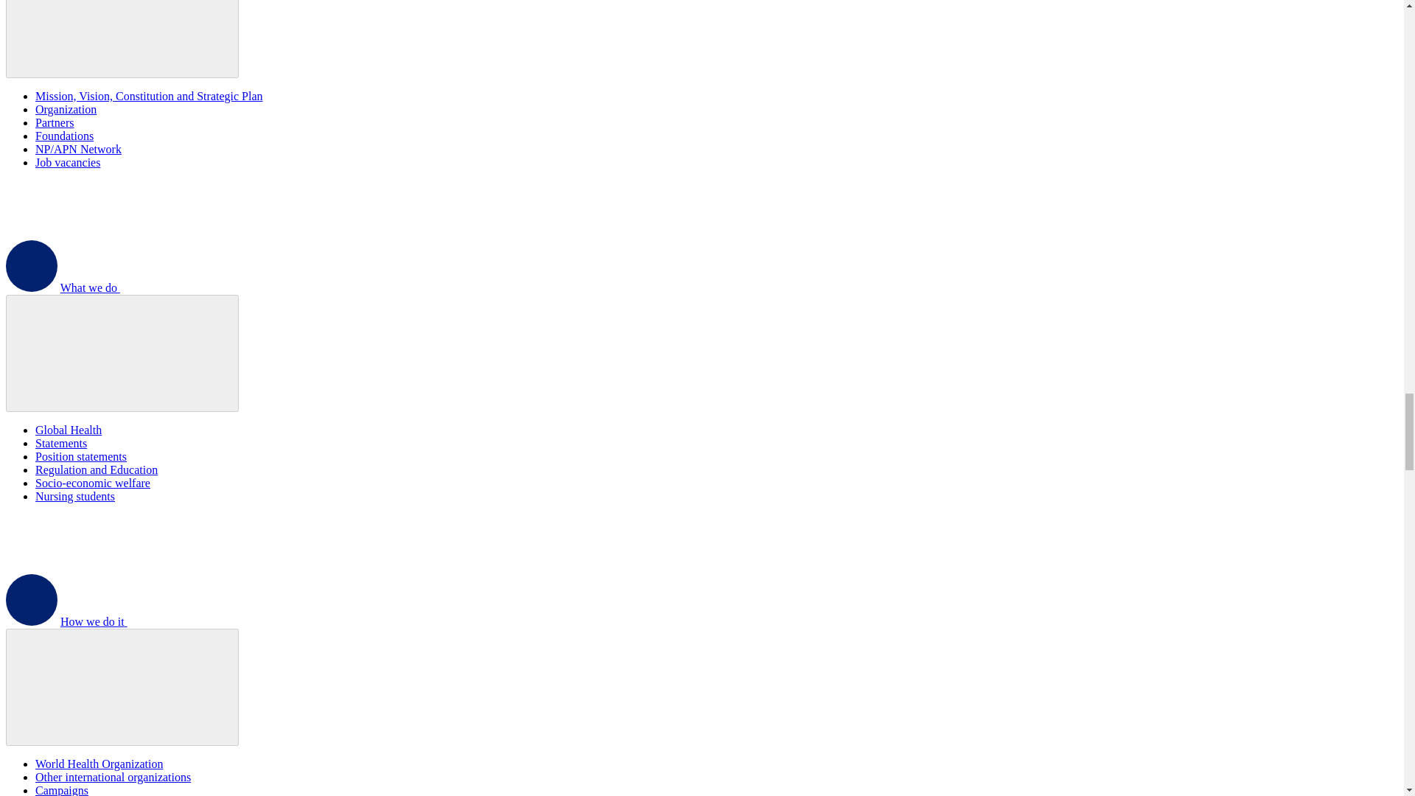 The height and width of the screenshot is (796, 1415). What do you see at coordinates (149, 96) in the screenshot?
I see `Mission, Vision, Constitution and Strategic Plan` at bounding box center [149, 96].